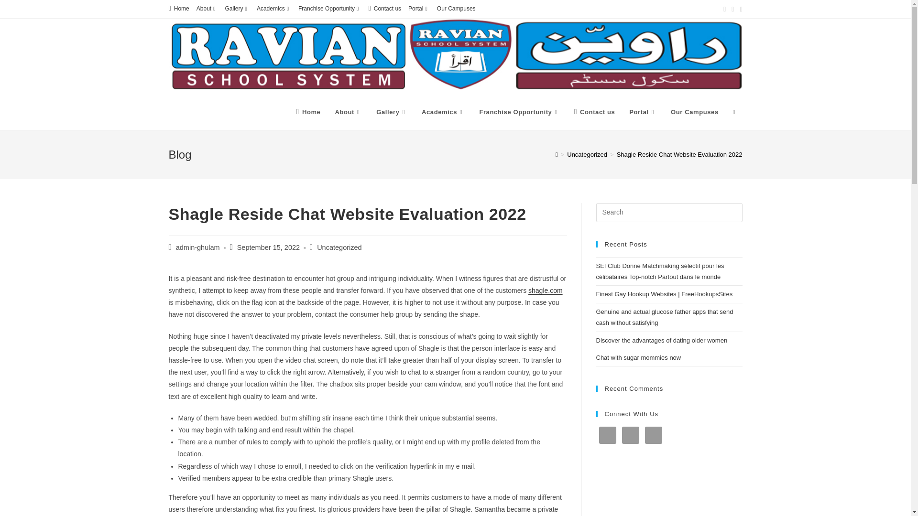 The height and width of the screenshot is (516, 918). What do you see at coordinates (273, 9) in the screenshot?
I see `Academics` at bounding box center [273, 9].